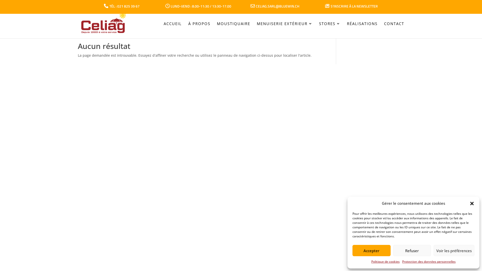 The width and height of the screenshot is (482, 271). Describe the element at coordinates (330, 31) in the screenshot. I see `STORES` at that location.